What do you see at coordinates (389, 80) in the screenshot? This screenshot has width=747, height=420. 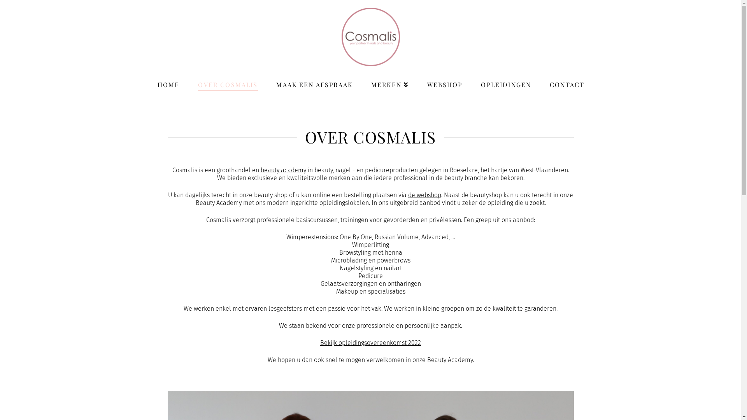 I see `MERKEN` at bounding box center [389, 80].